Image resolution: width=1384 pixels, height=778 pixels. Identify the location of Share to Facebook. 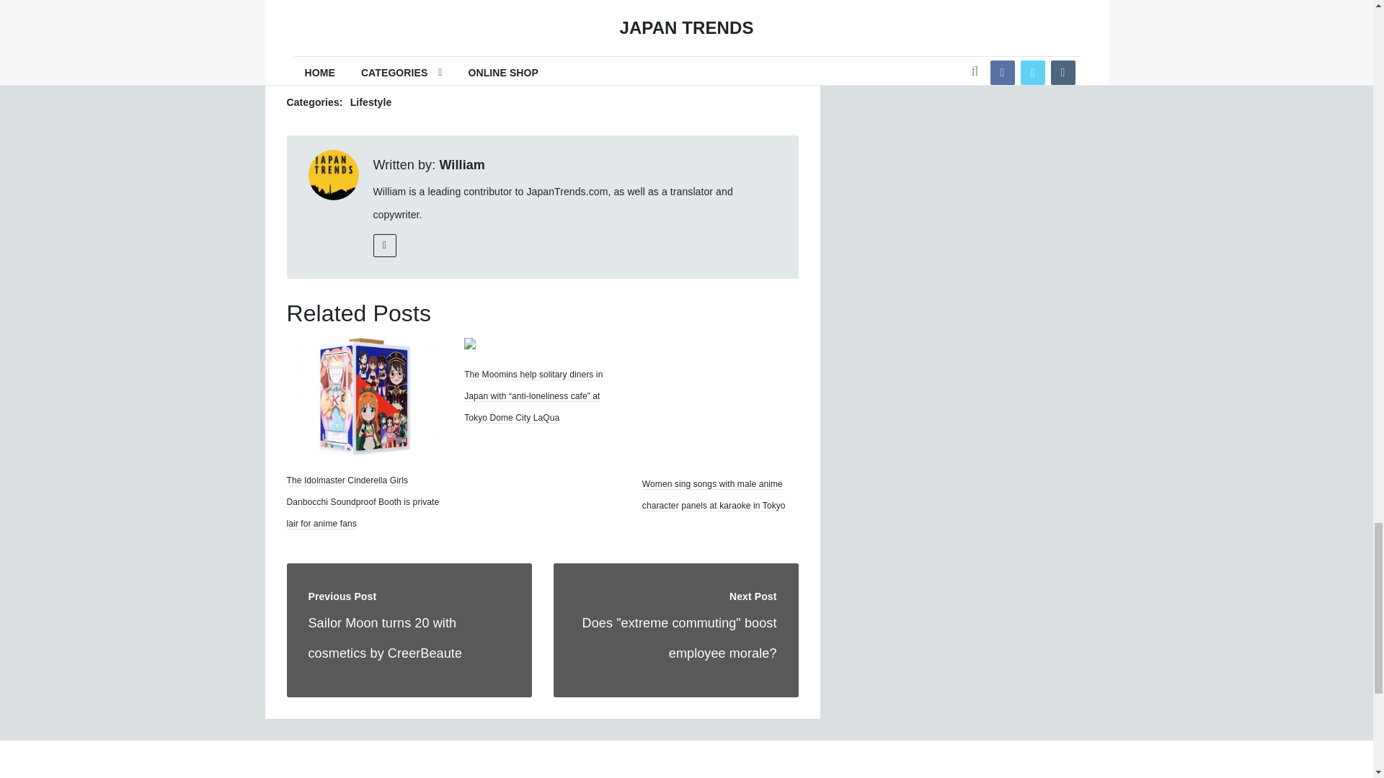
(676, 630).